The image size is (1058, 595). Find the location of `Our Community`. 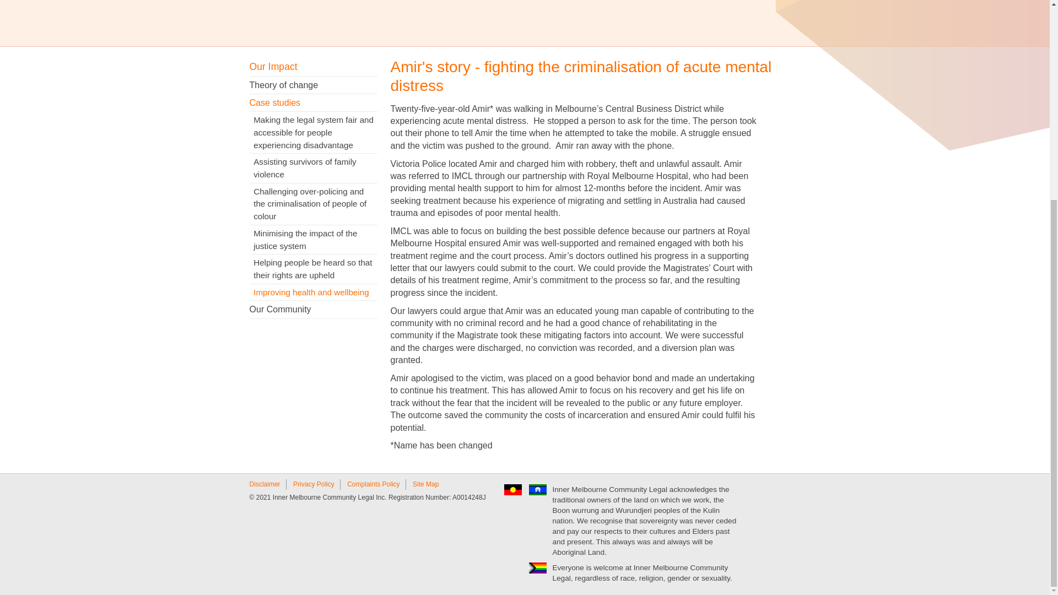

Our Community is located at coordinates (314, 310).